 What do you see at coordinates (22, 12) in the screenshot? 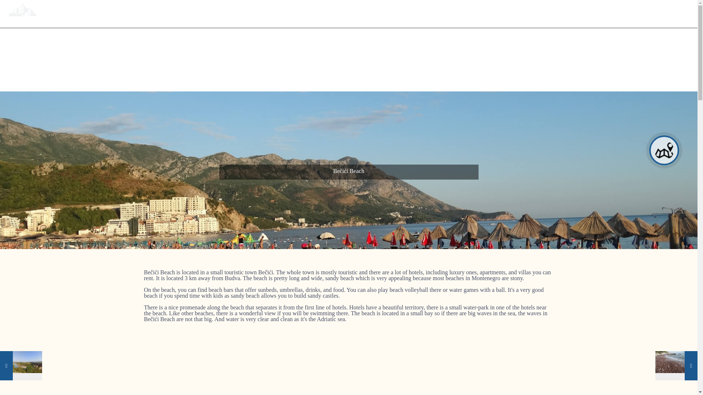
I see `Cozy Montenegro` at bounding box center [22, 12].